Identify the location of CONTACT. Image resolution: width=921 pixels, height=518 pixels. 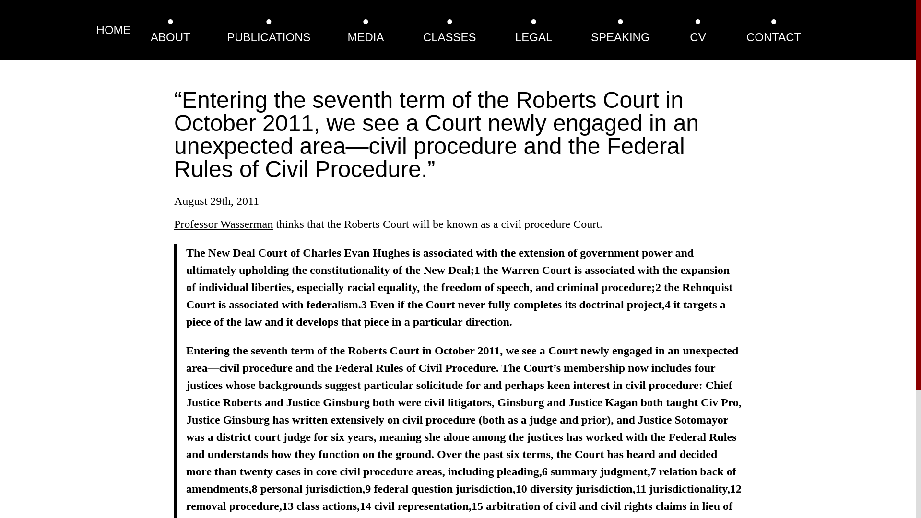
(773, 37).